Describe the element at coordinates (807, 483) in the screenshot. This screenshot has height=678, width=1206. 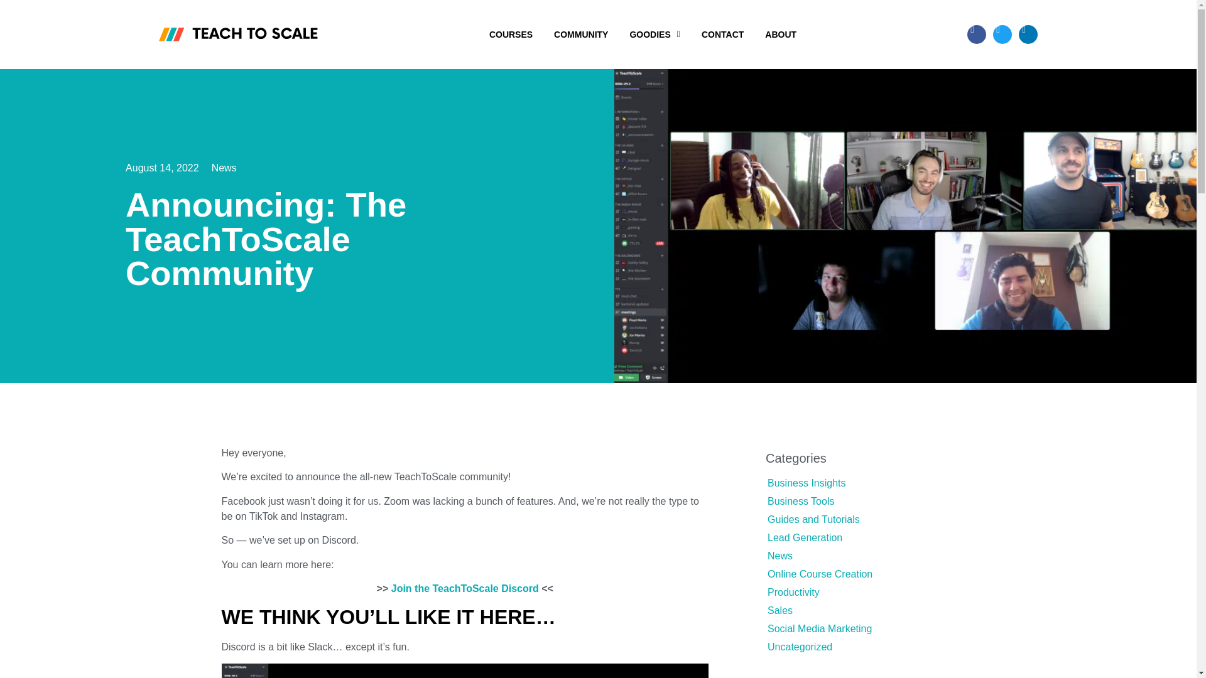
I see `Business Insights` at that location.